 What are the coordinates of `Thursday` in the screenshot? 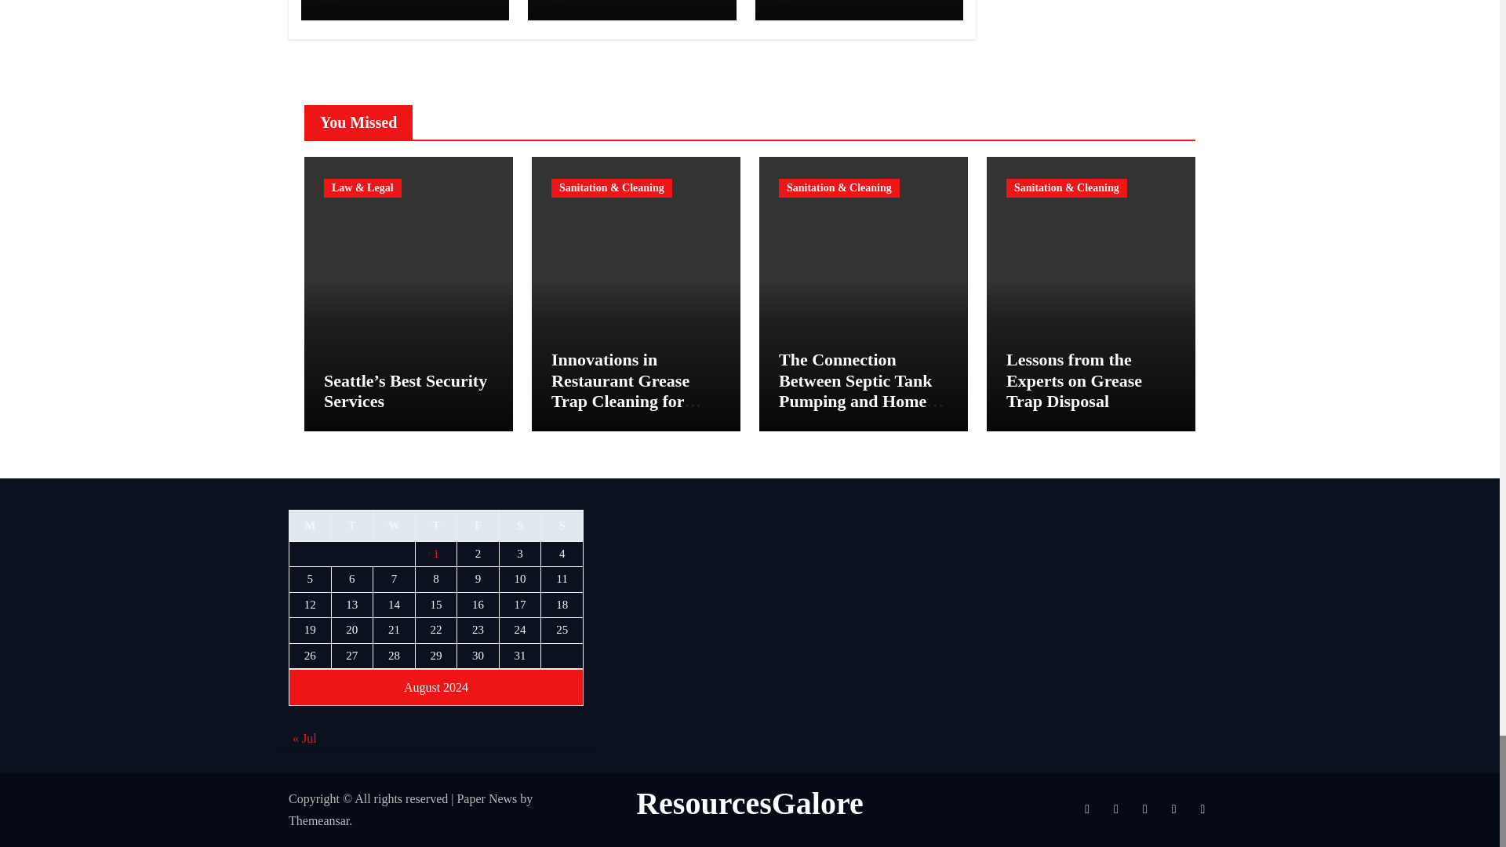 It's located at (436, 526).